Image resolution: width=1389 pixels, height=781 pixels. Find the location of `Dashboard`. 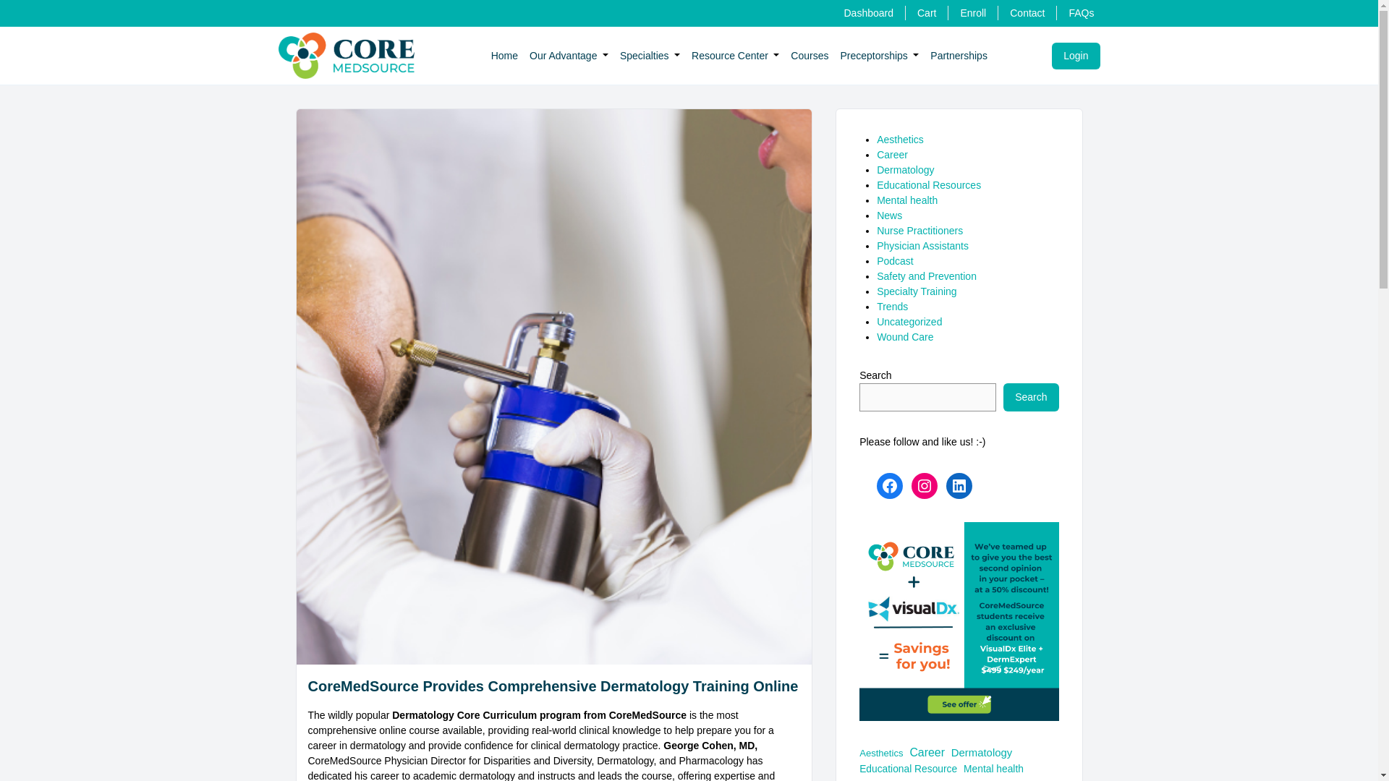

Dashboard is located at coordinates (868, 12).